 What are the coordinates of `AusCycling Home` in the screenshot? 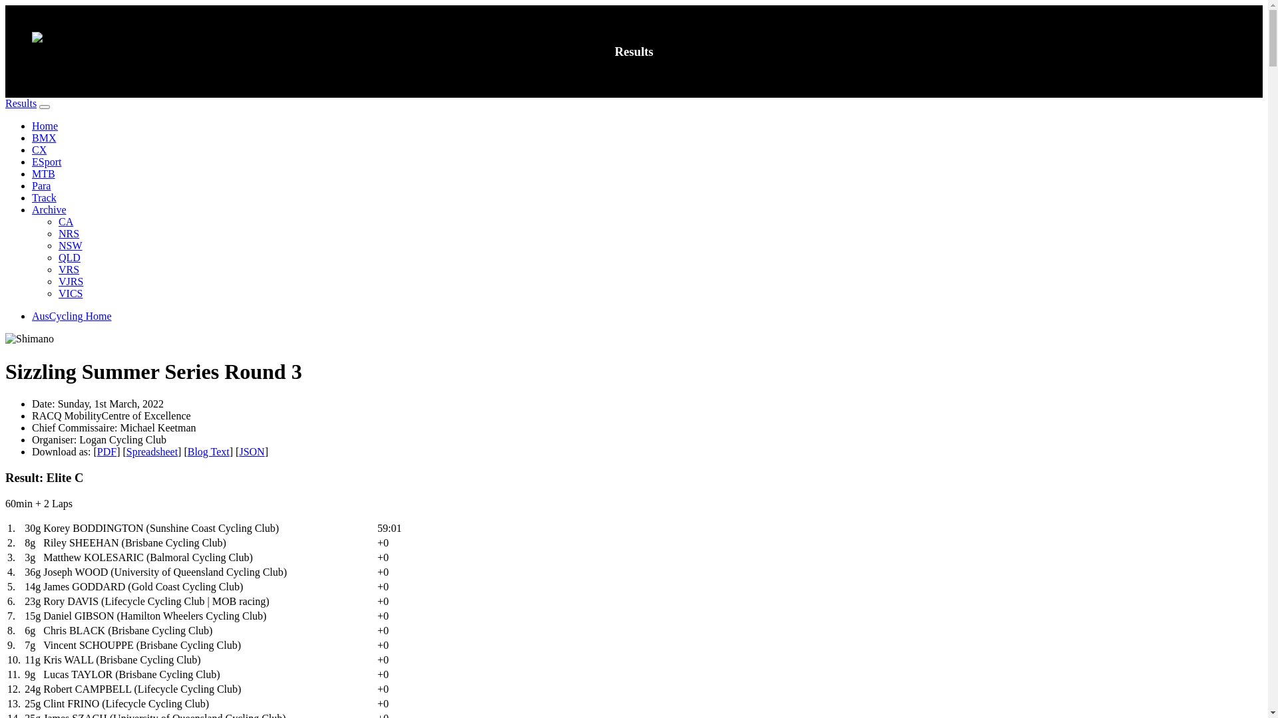 It's located at (72, 316).